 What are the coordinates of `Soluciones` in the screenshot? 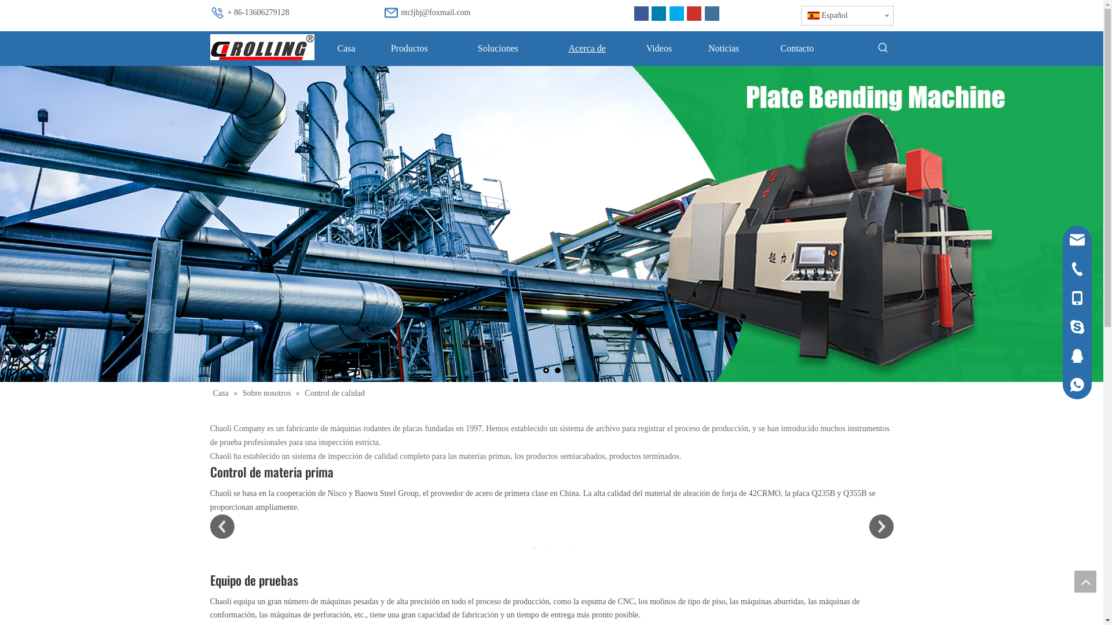 It's located at (498, 49).